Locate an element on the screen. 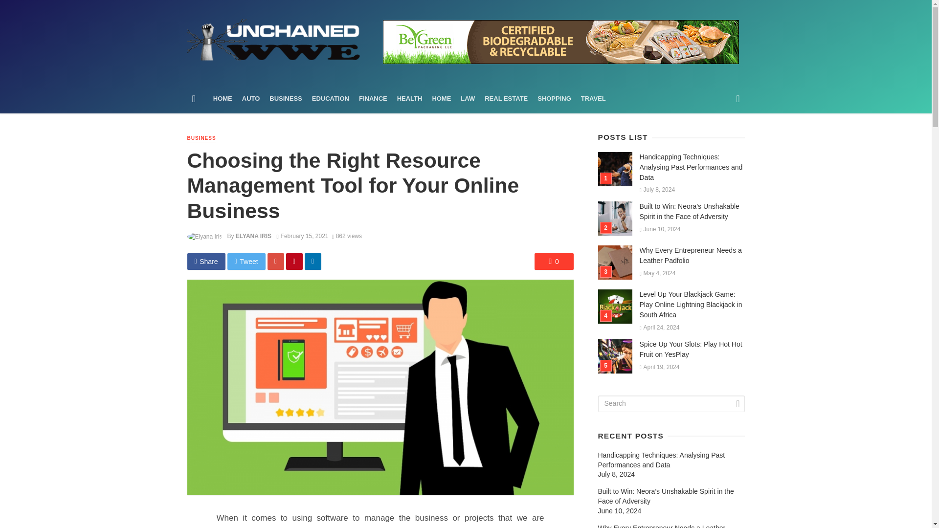  Posts by Elyana Iris is located at coordinates (253, 236).